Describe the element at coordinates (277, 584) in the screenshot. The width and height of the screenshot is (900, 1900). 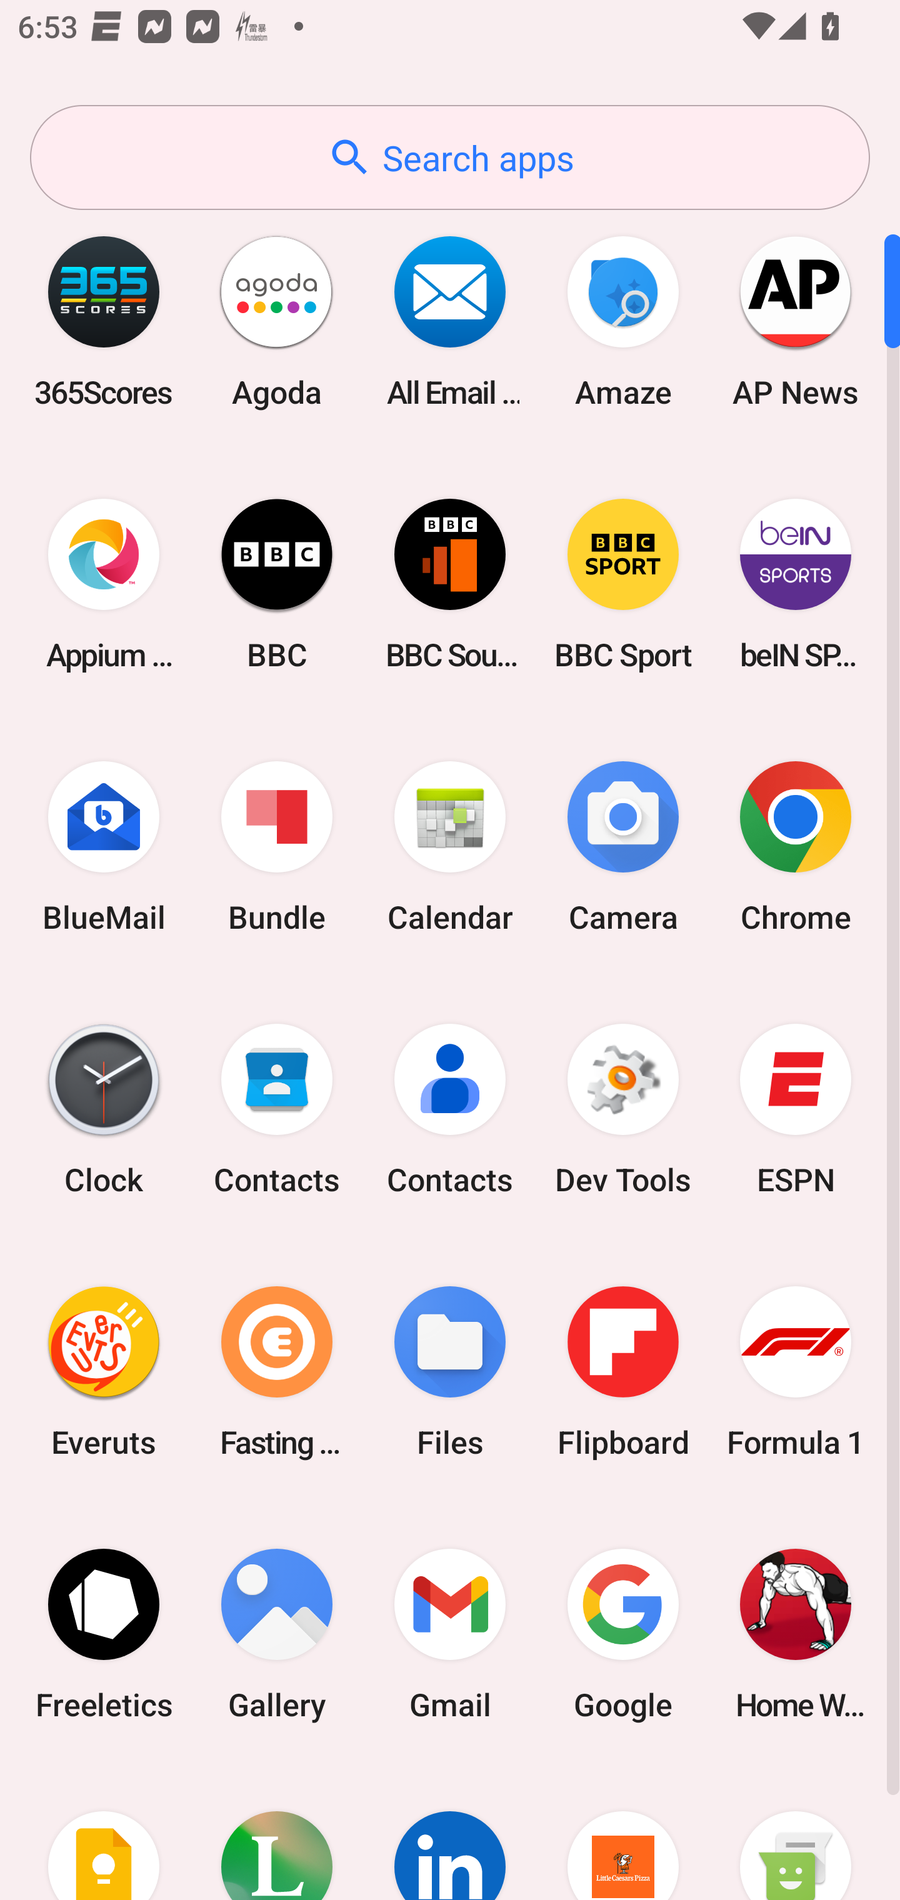
I see `BBC` at that location.